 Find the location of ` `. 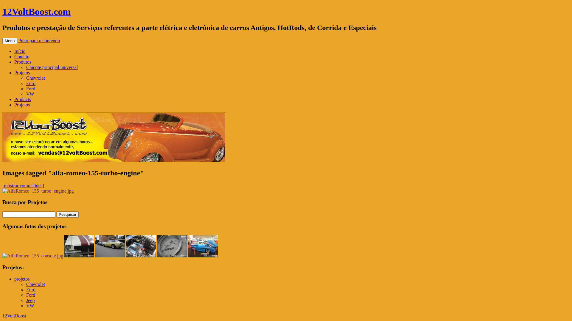

  is located at coordinates (141, 256).